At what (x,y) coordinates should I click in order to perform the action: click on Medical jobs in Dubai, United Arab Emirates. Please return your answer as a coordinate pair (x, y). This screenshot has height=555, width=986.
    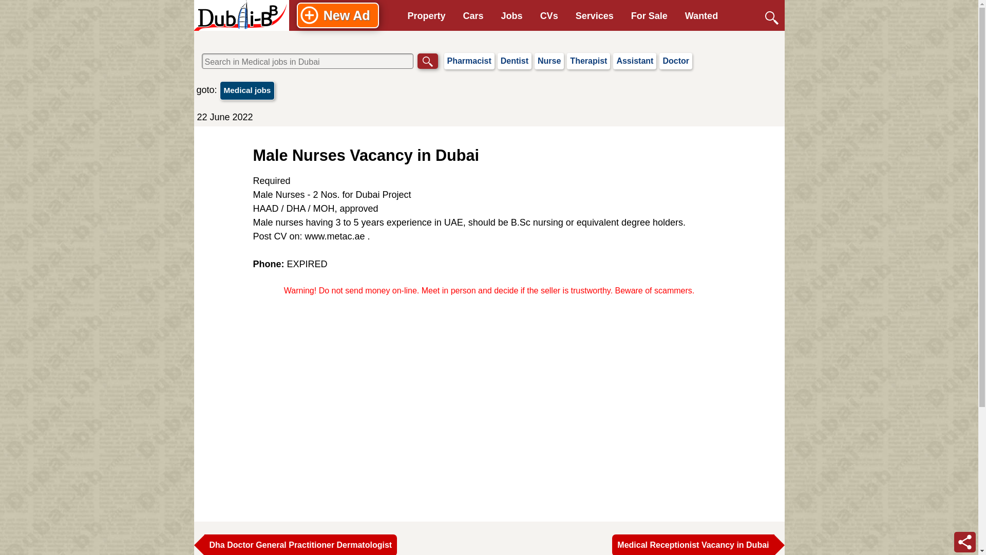
    Looking at the image, I should click on (248, 90).